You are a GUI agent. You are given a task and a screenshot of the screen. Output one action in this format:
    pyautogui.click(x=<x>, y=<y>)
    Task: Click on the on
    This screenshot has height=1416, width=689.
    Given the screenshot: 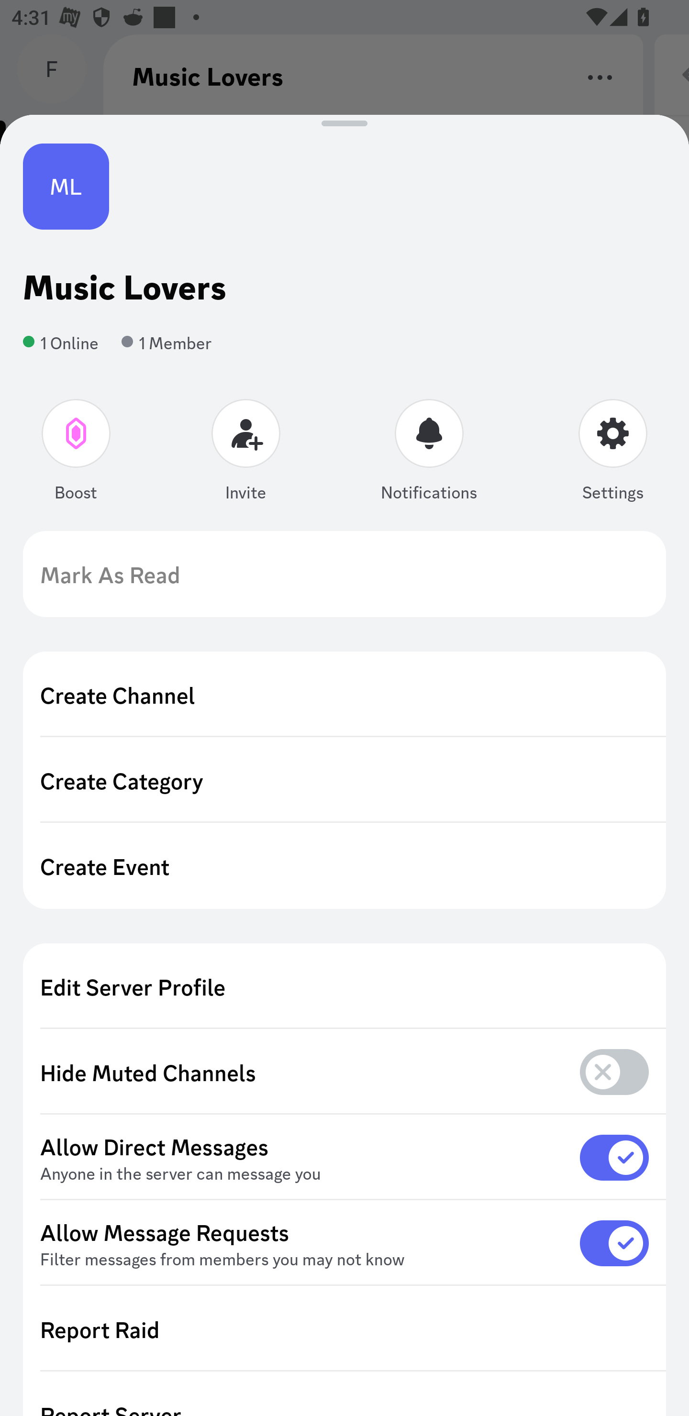 What is the action you would take?
    pyautogui.click(x=614, y=1157)
    